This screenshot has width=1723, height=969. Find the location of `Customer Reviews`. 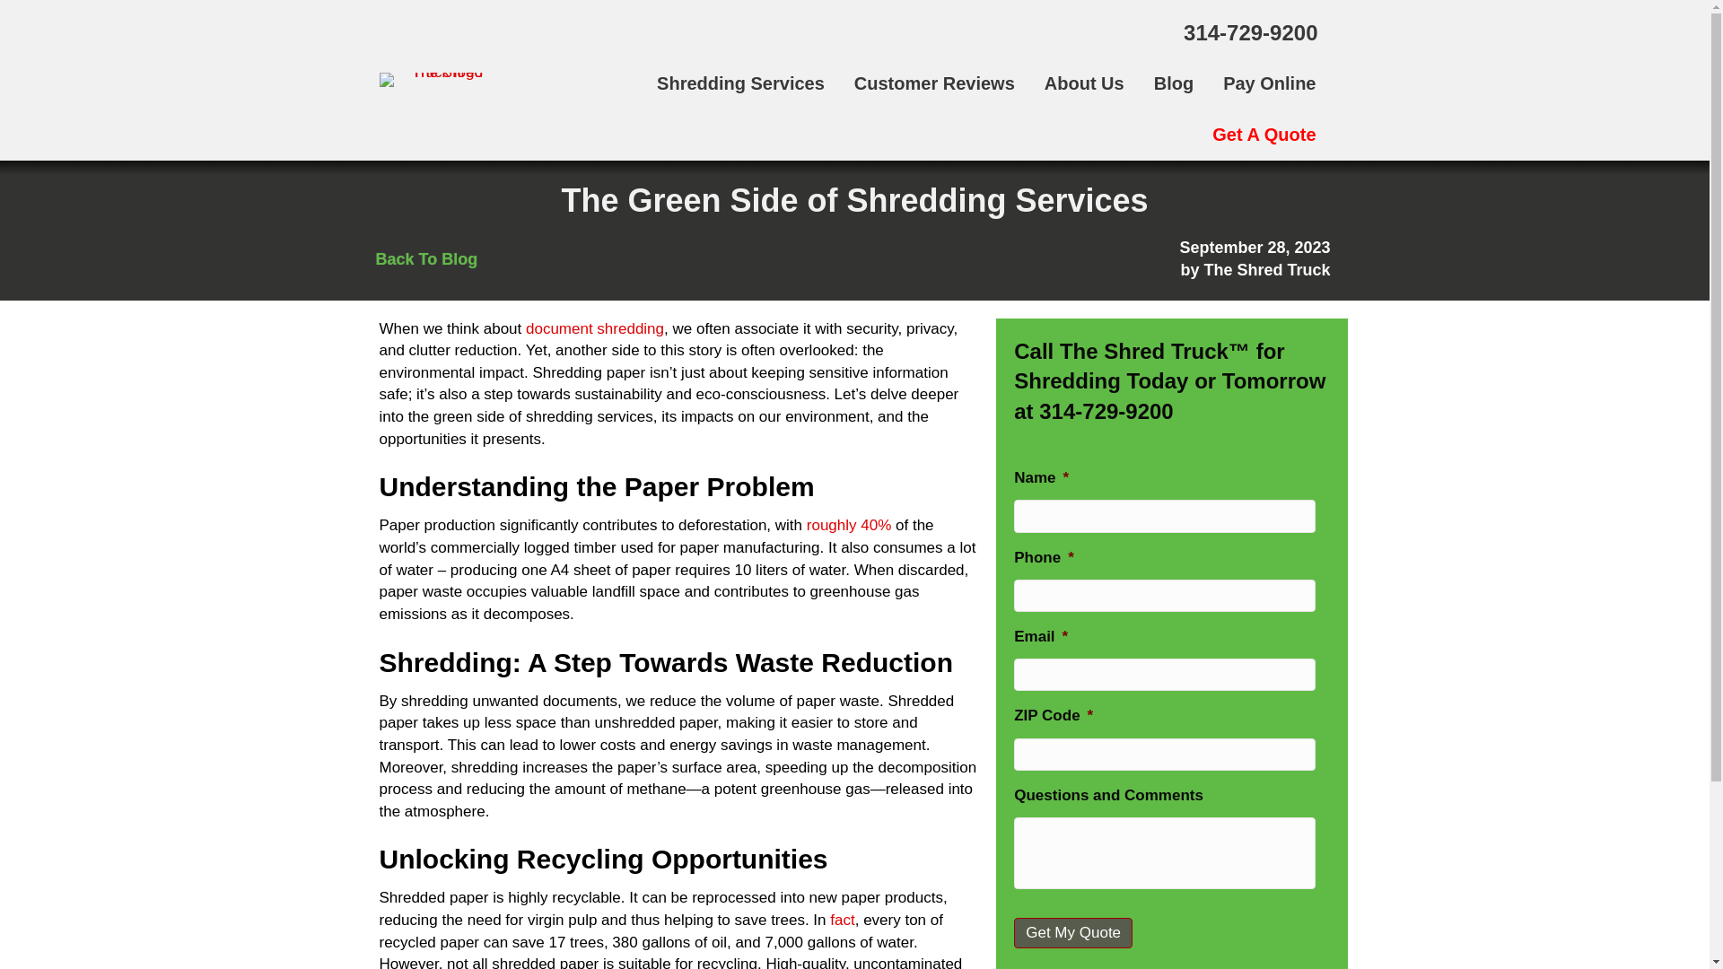

Customer Reviews is located at coordinates (934, 83).